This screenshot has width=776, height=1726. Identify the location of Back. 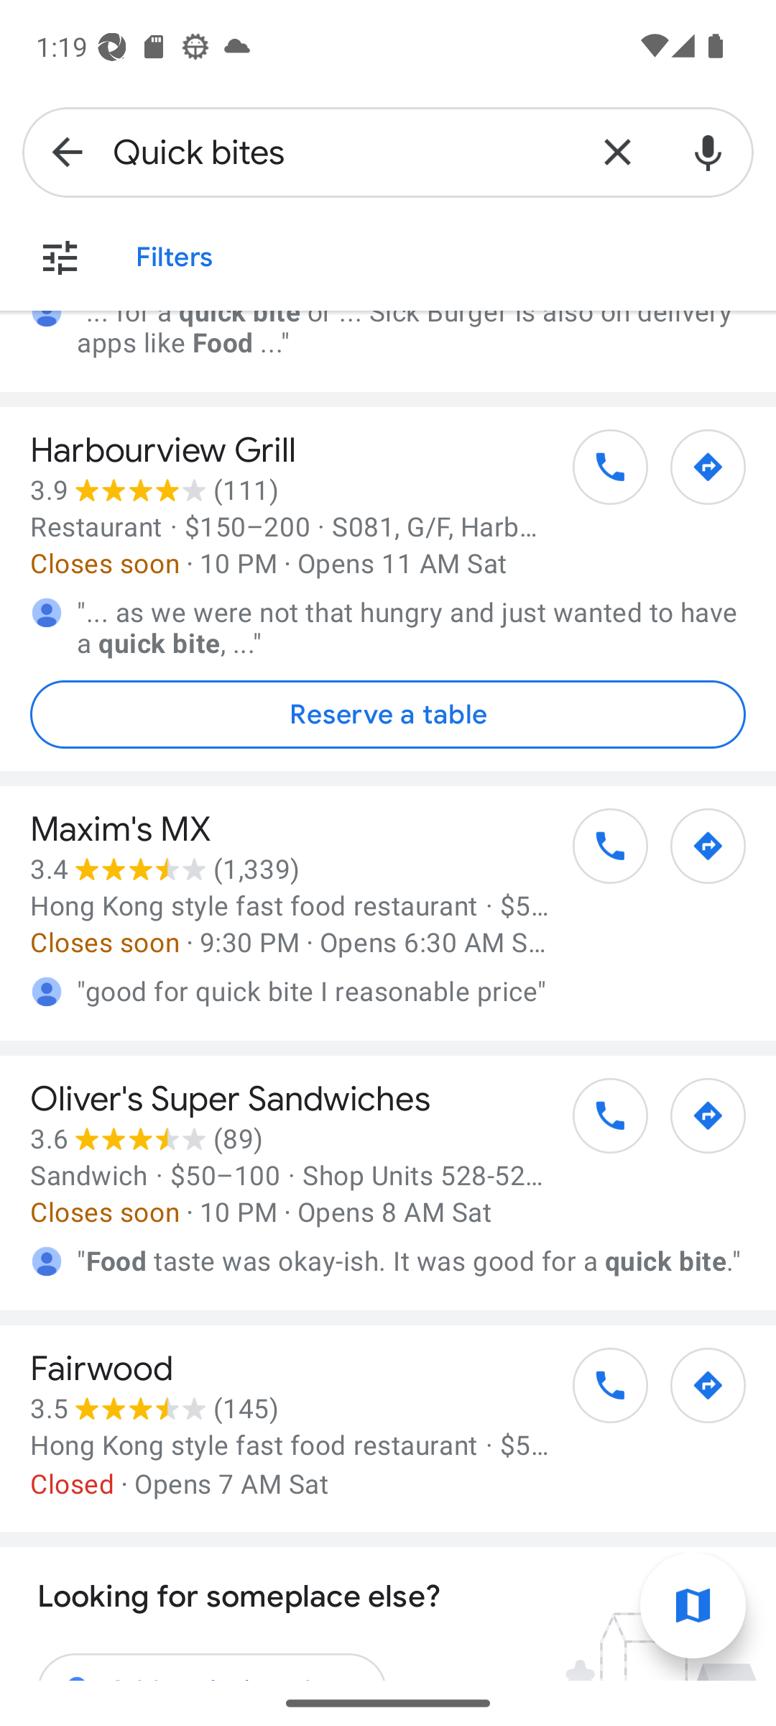
(68, 152).